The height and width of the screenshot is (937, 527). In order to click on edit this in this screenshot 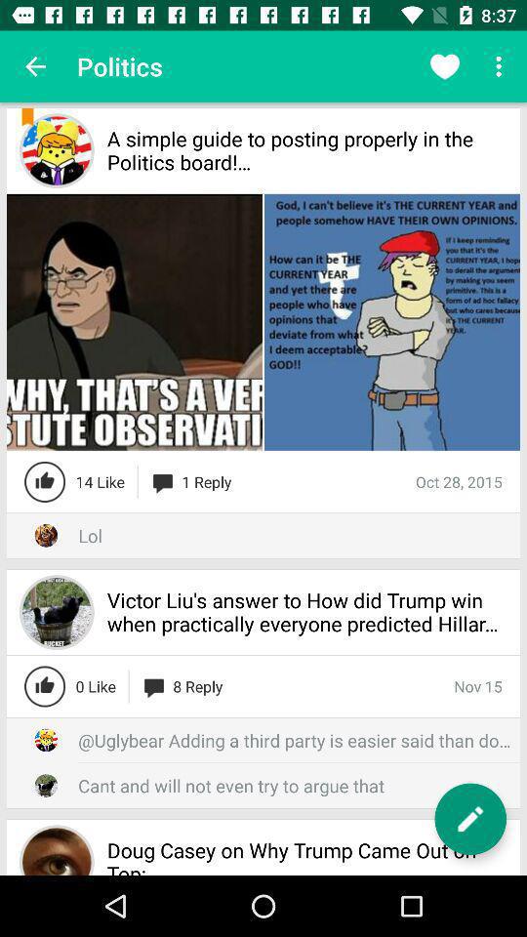, I will do `click(470, 819)`.